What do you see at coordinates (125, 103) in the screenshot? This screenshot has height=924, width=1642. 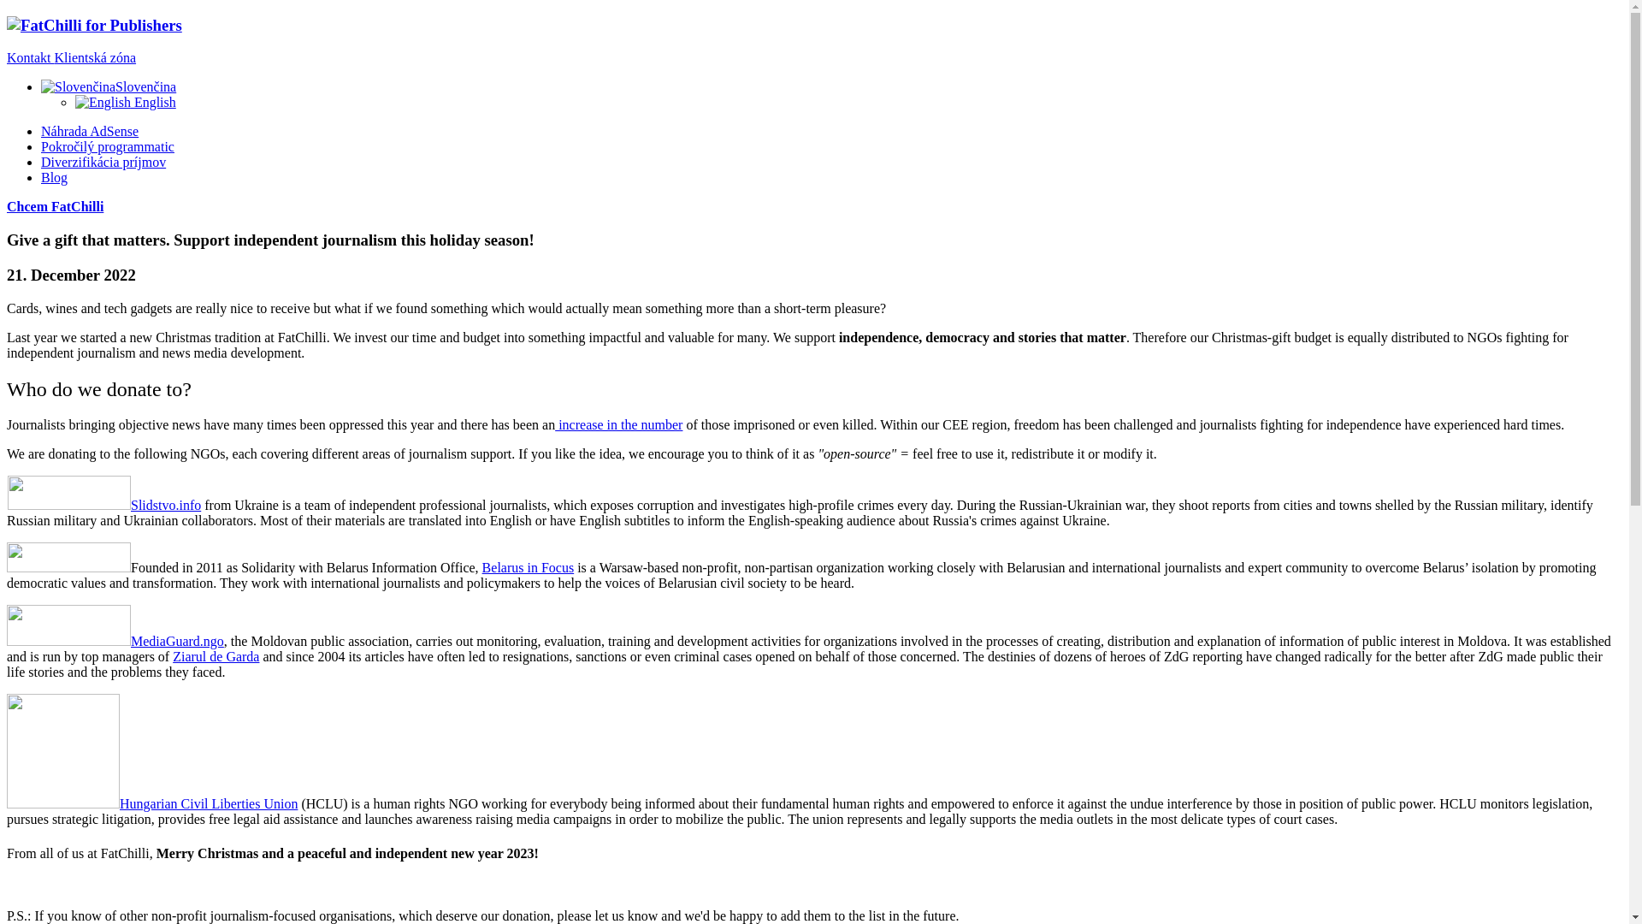 I see `English` at bounding box center [125, 103].